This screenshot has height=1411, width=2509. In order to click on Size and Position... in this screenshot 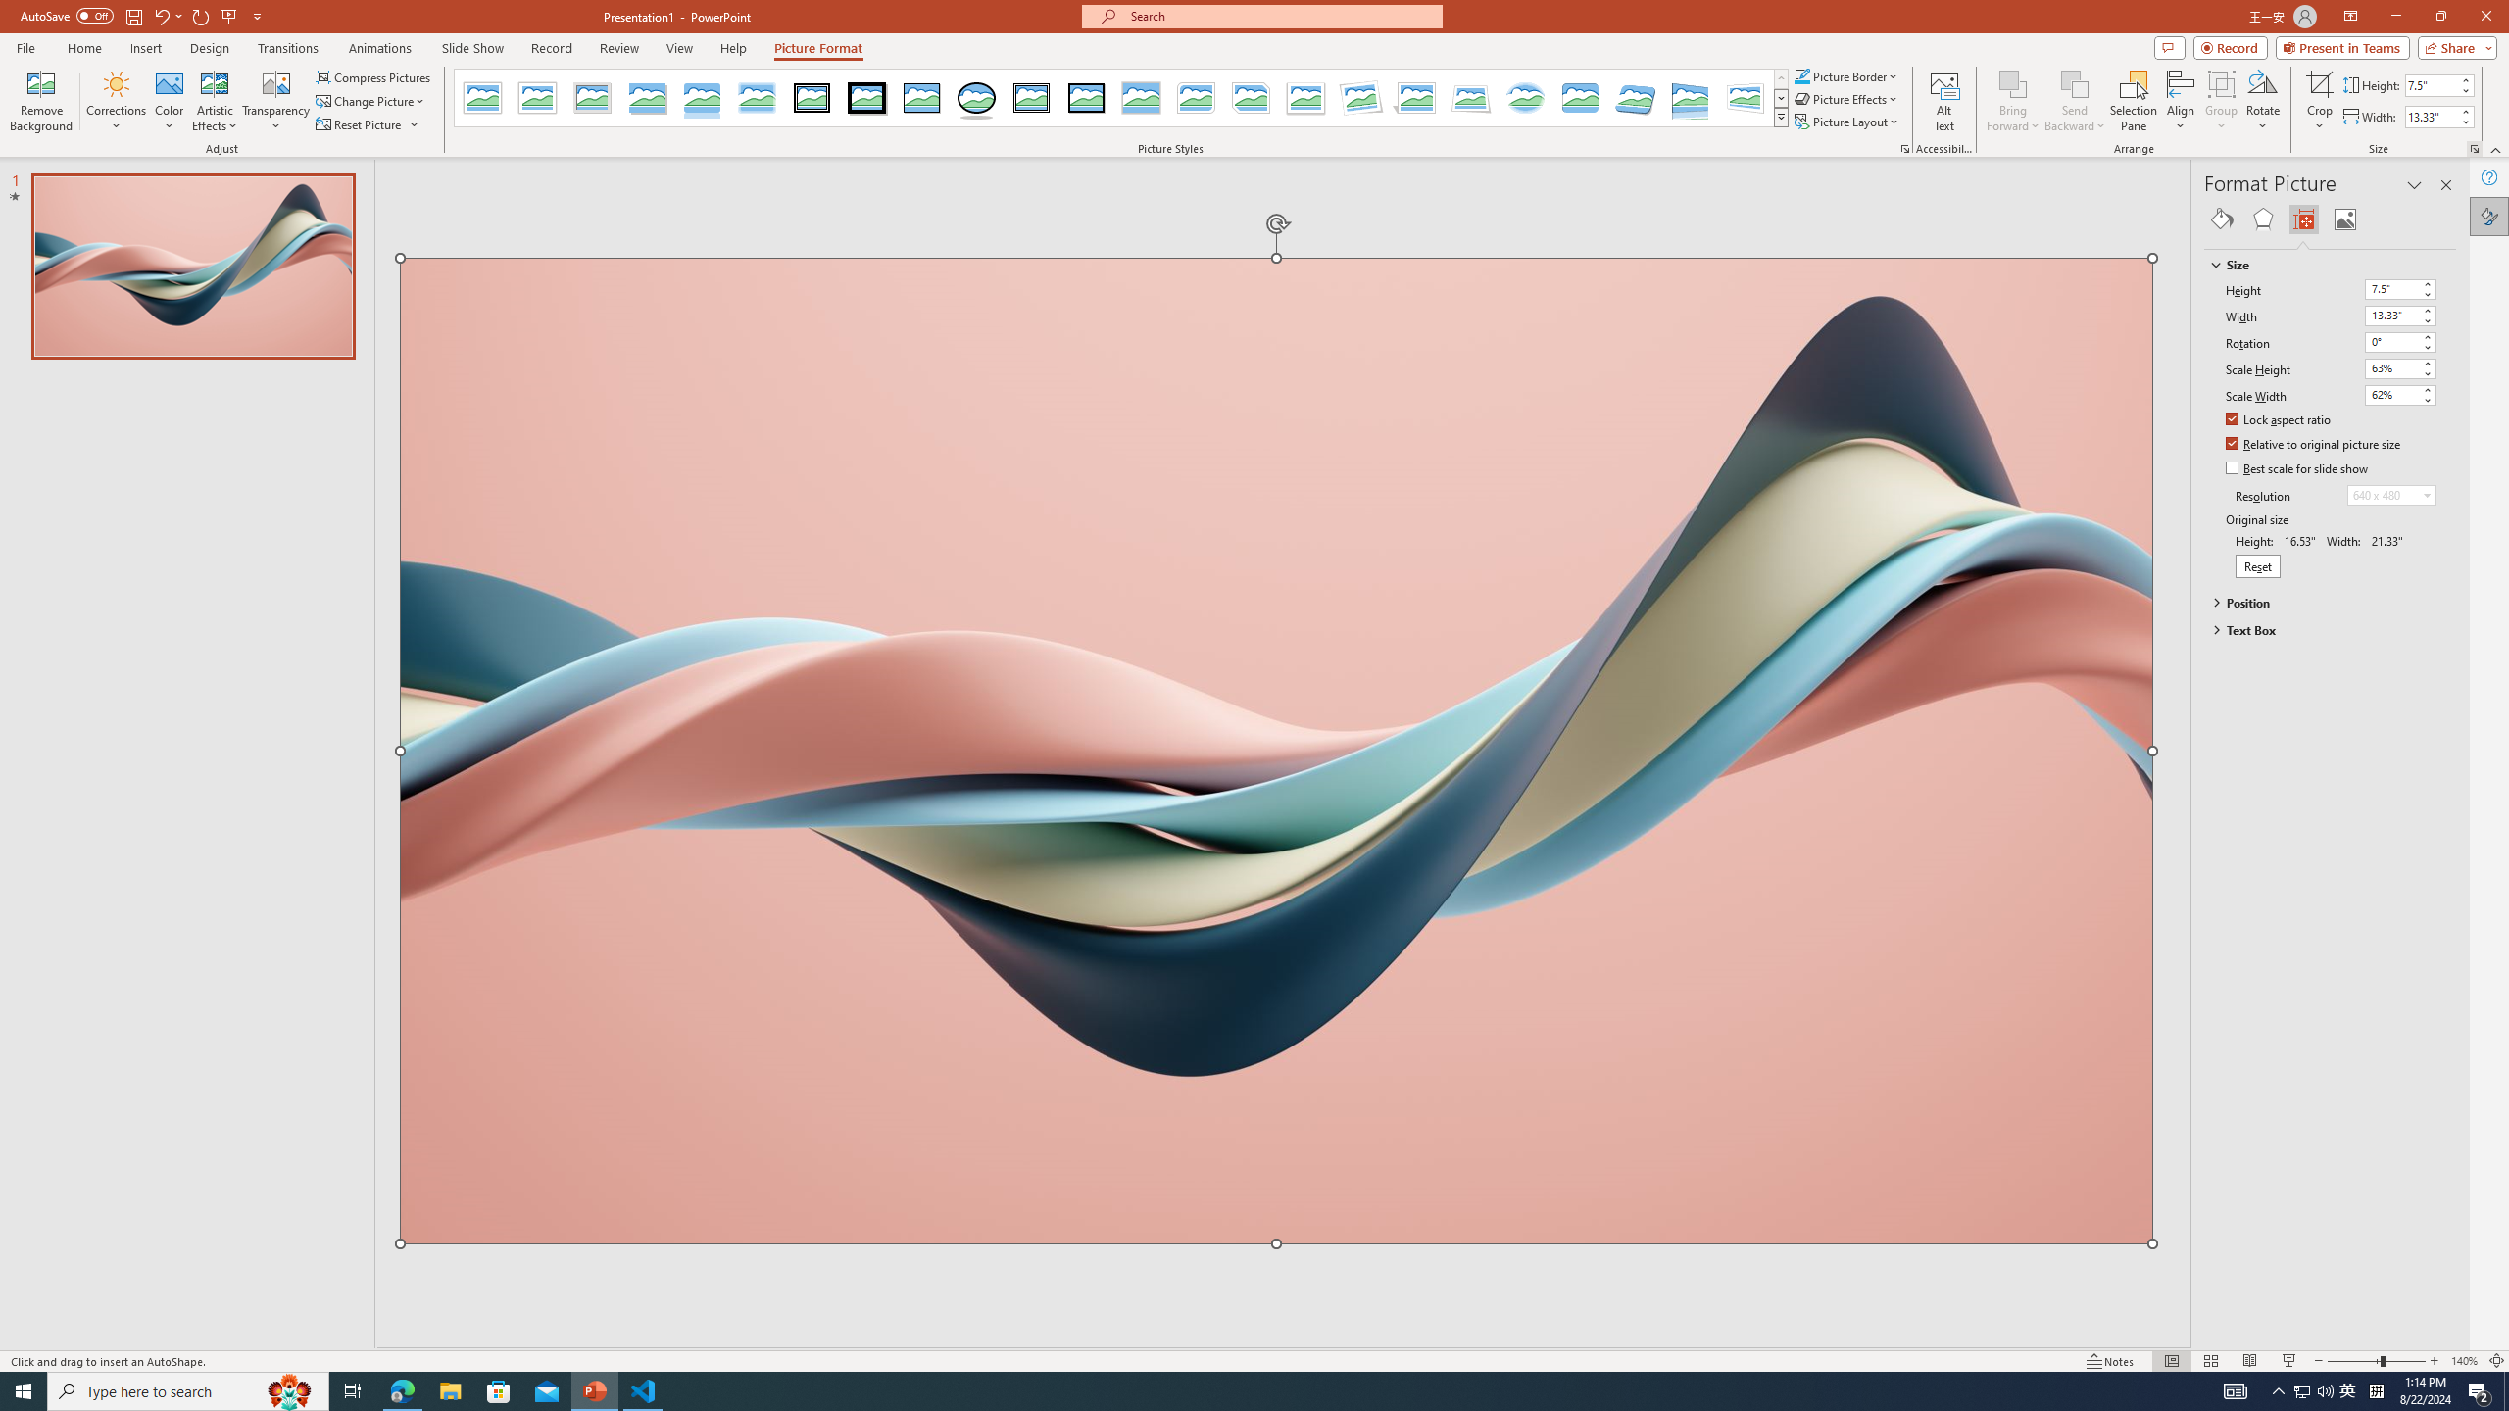, I will do `click(2474, 149)`.